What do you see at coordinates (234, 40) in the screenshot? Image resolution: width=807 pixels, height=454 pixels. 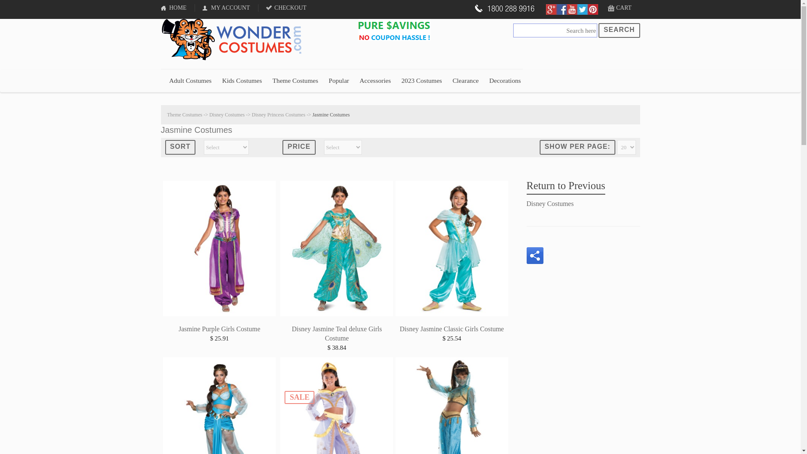 I see `WonderCostumes.com` at bounding box center [234, 40].